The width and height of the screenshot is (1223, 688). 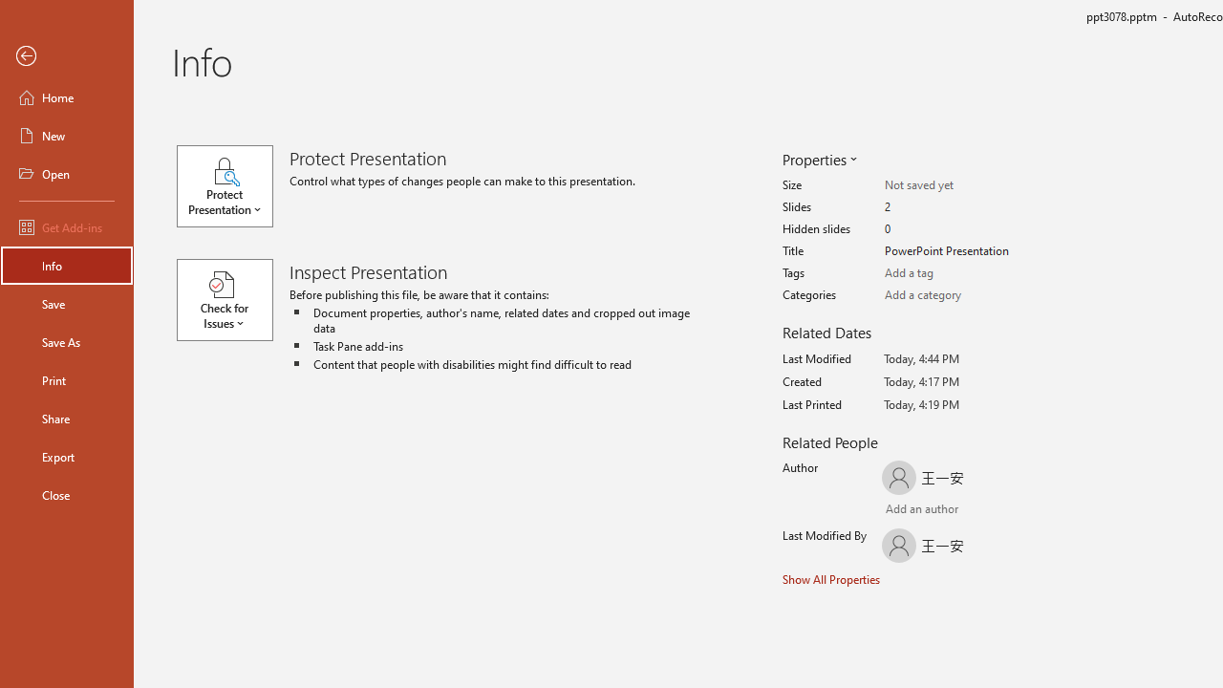 I want to click on Print, so click(x=67, y=380).